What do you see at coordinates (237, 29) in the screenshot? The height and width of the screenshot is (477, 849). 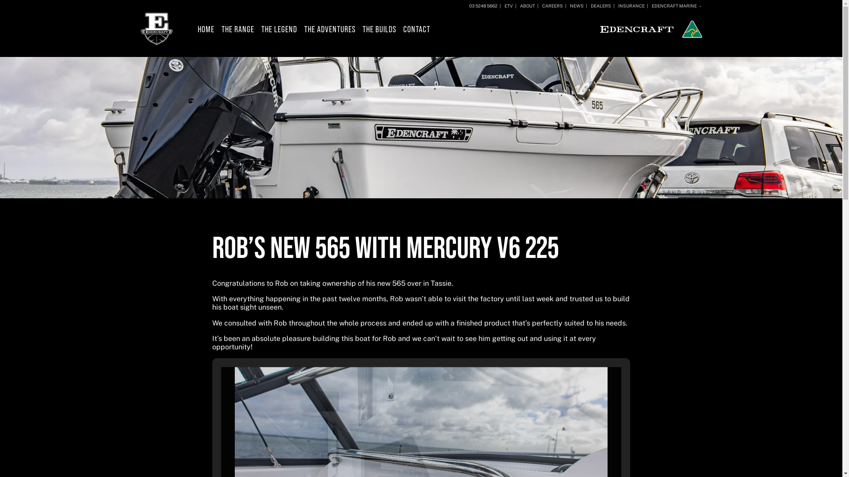 I see `THE RANGE` at bounding box center [237, 29].